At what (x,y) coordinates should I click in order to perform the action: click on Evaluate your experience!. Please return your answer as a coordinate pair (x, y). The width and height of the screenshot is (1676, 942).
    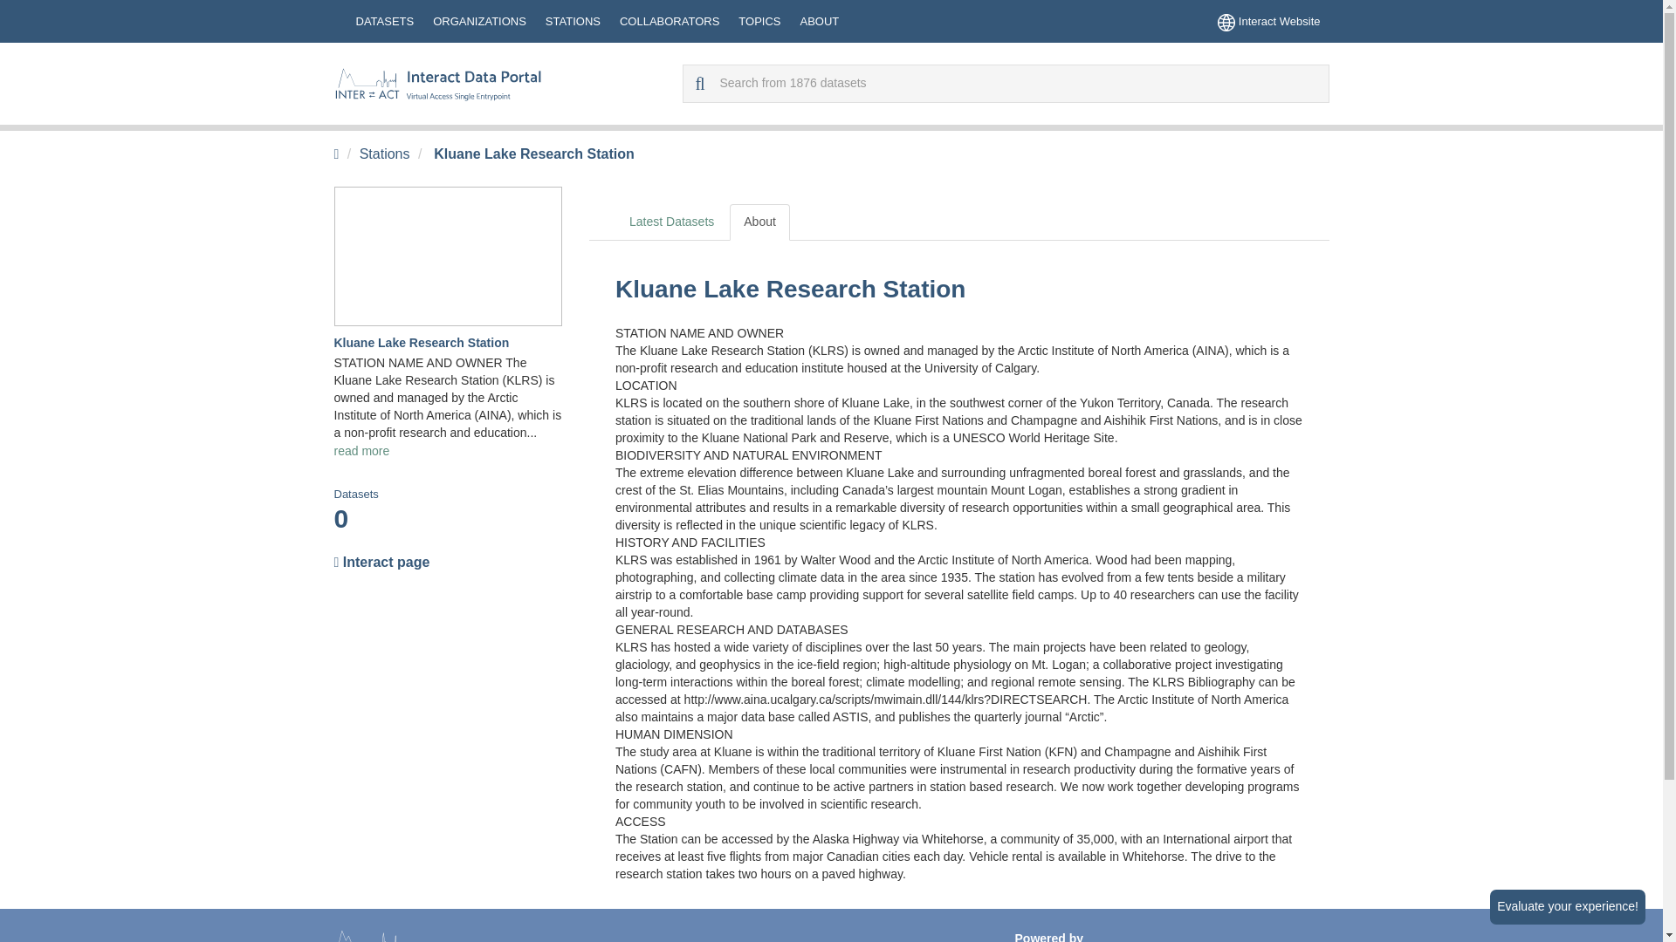
    Looking at the image, I should click on (1568, 906).